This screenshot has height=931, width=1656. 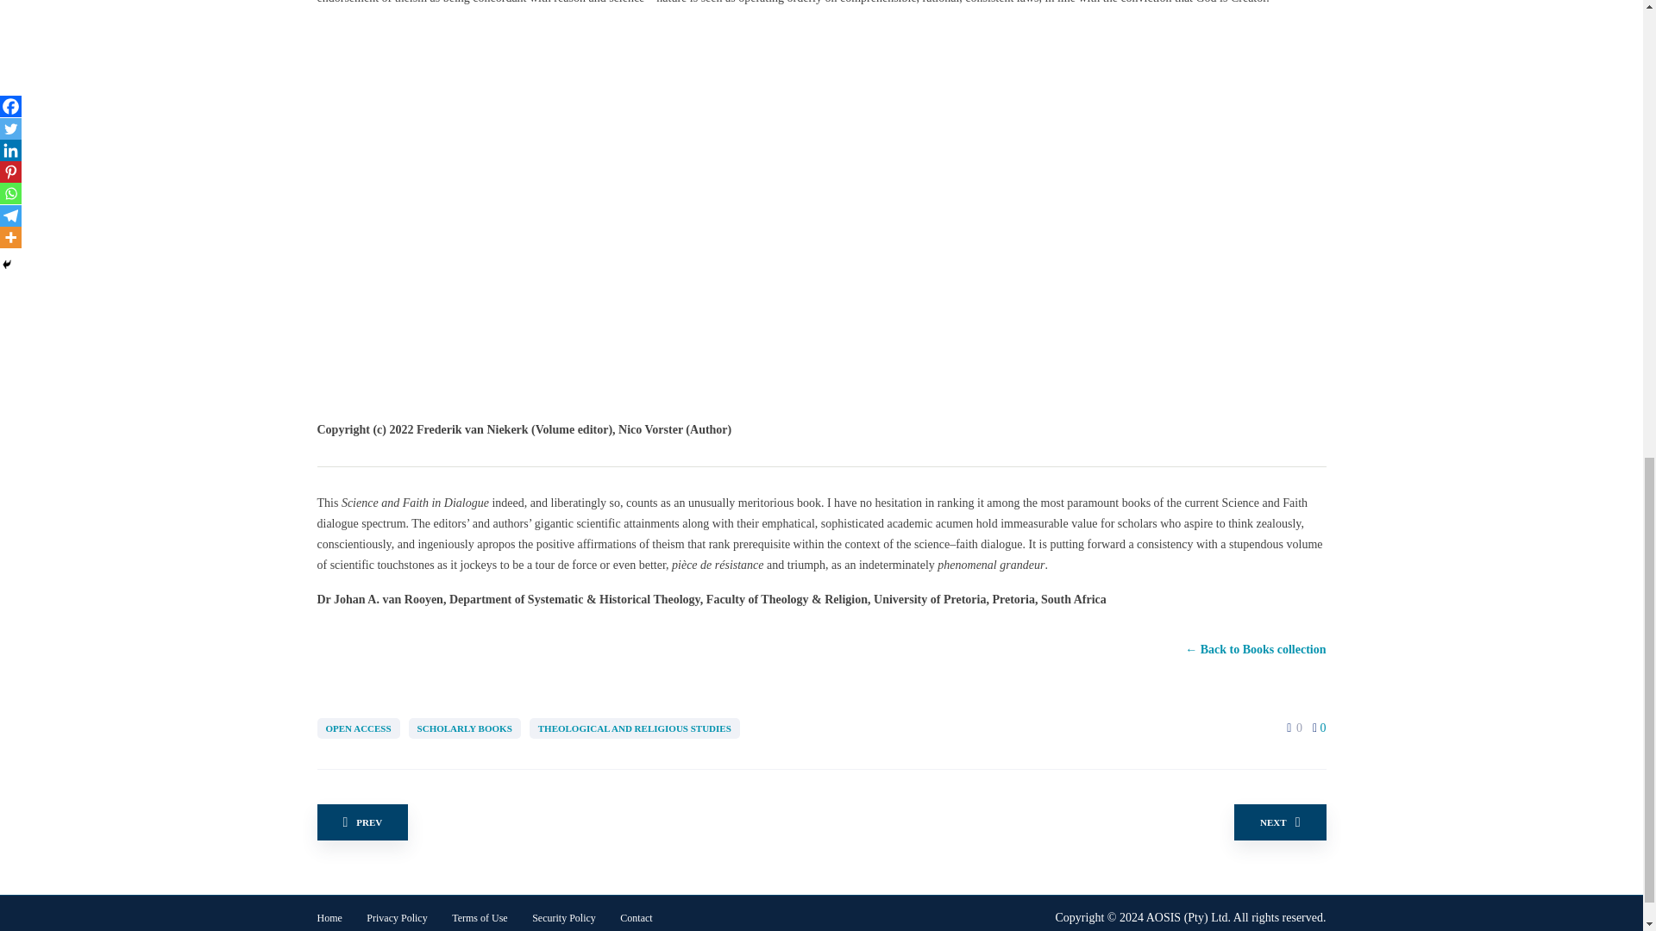 I want to click on 0 comments, so click(x=1320, y=728).